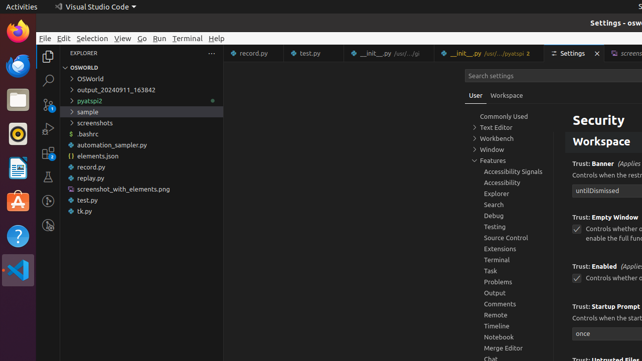 The height and width of the screenshot is (361, 642). I want to click on Edit, so click(64, 38).